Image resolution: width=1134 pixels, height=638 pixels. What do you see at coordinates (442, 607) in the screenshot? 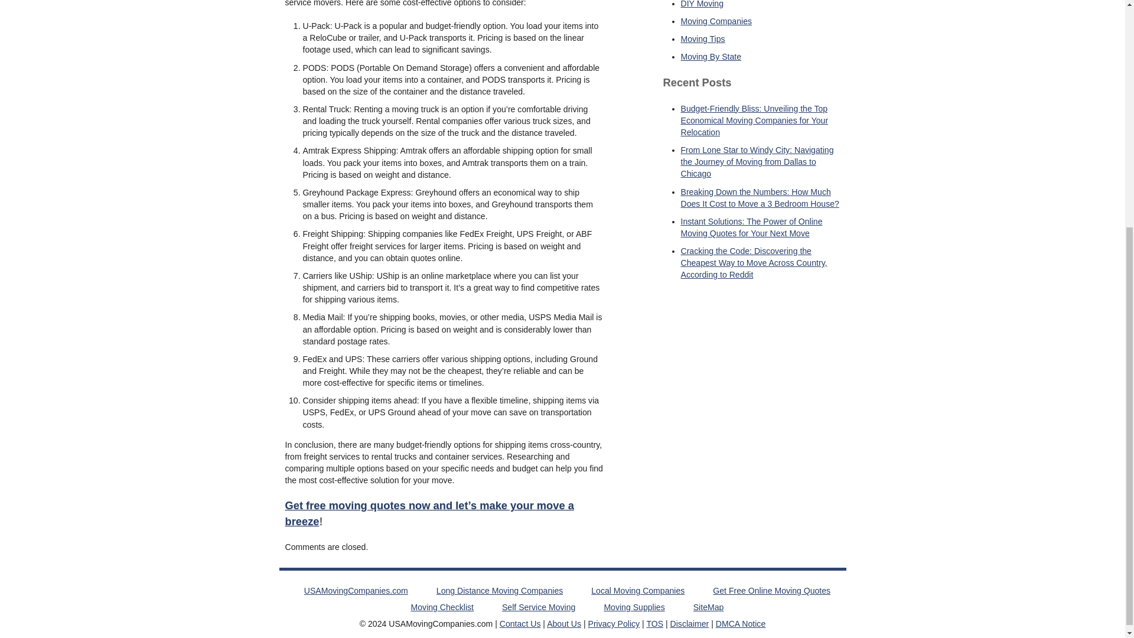
I see `Moving Checklist` at bounding box center [442, 607].